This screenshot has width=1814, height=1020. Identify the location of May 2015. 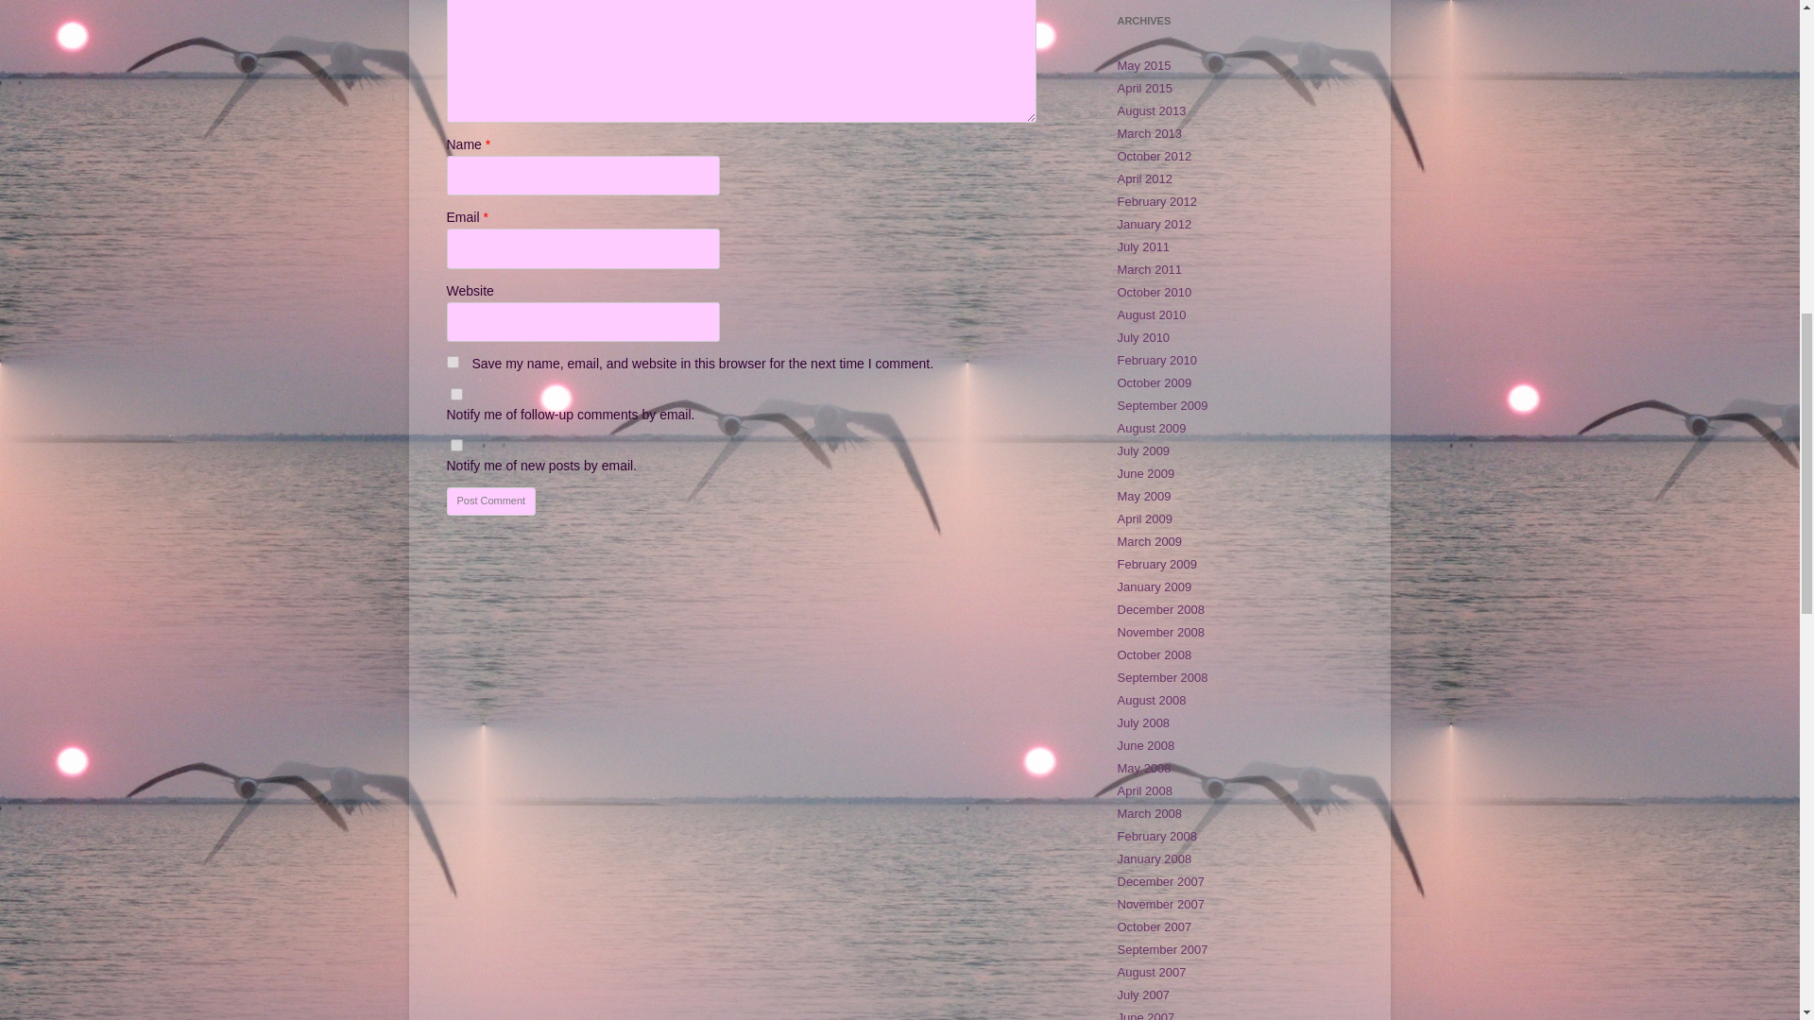
(1143, 64).